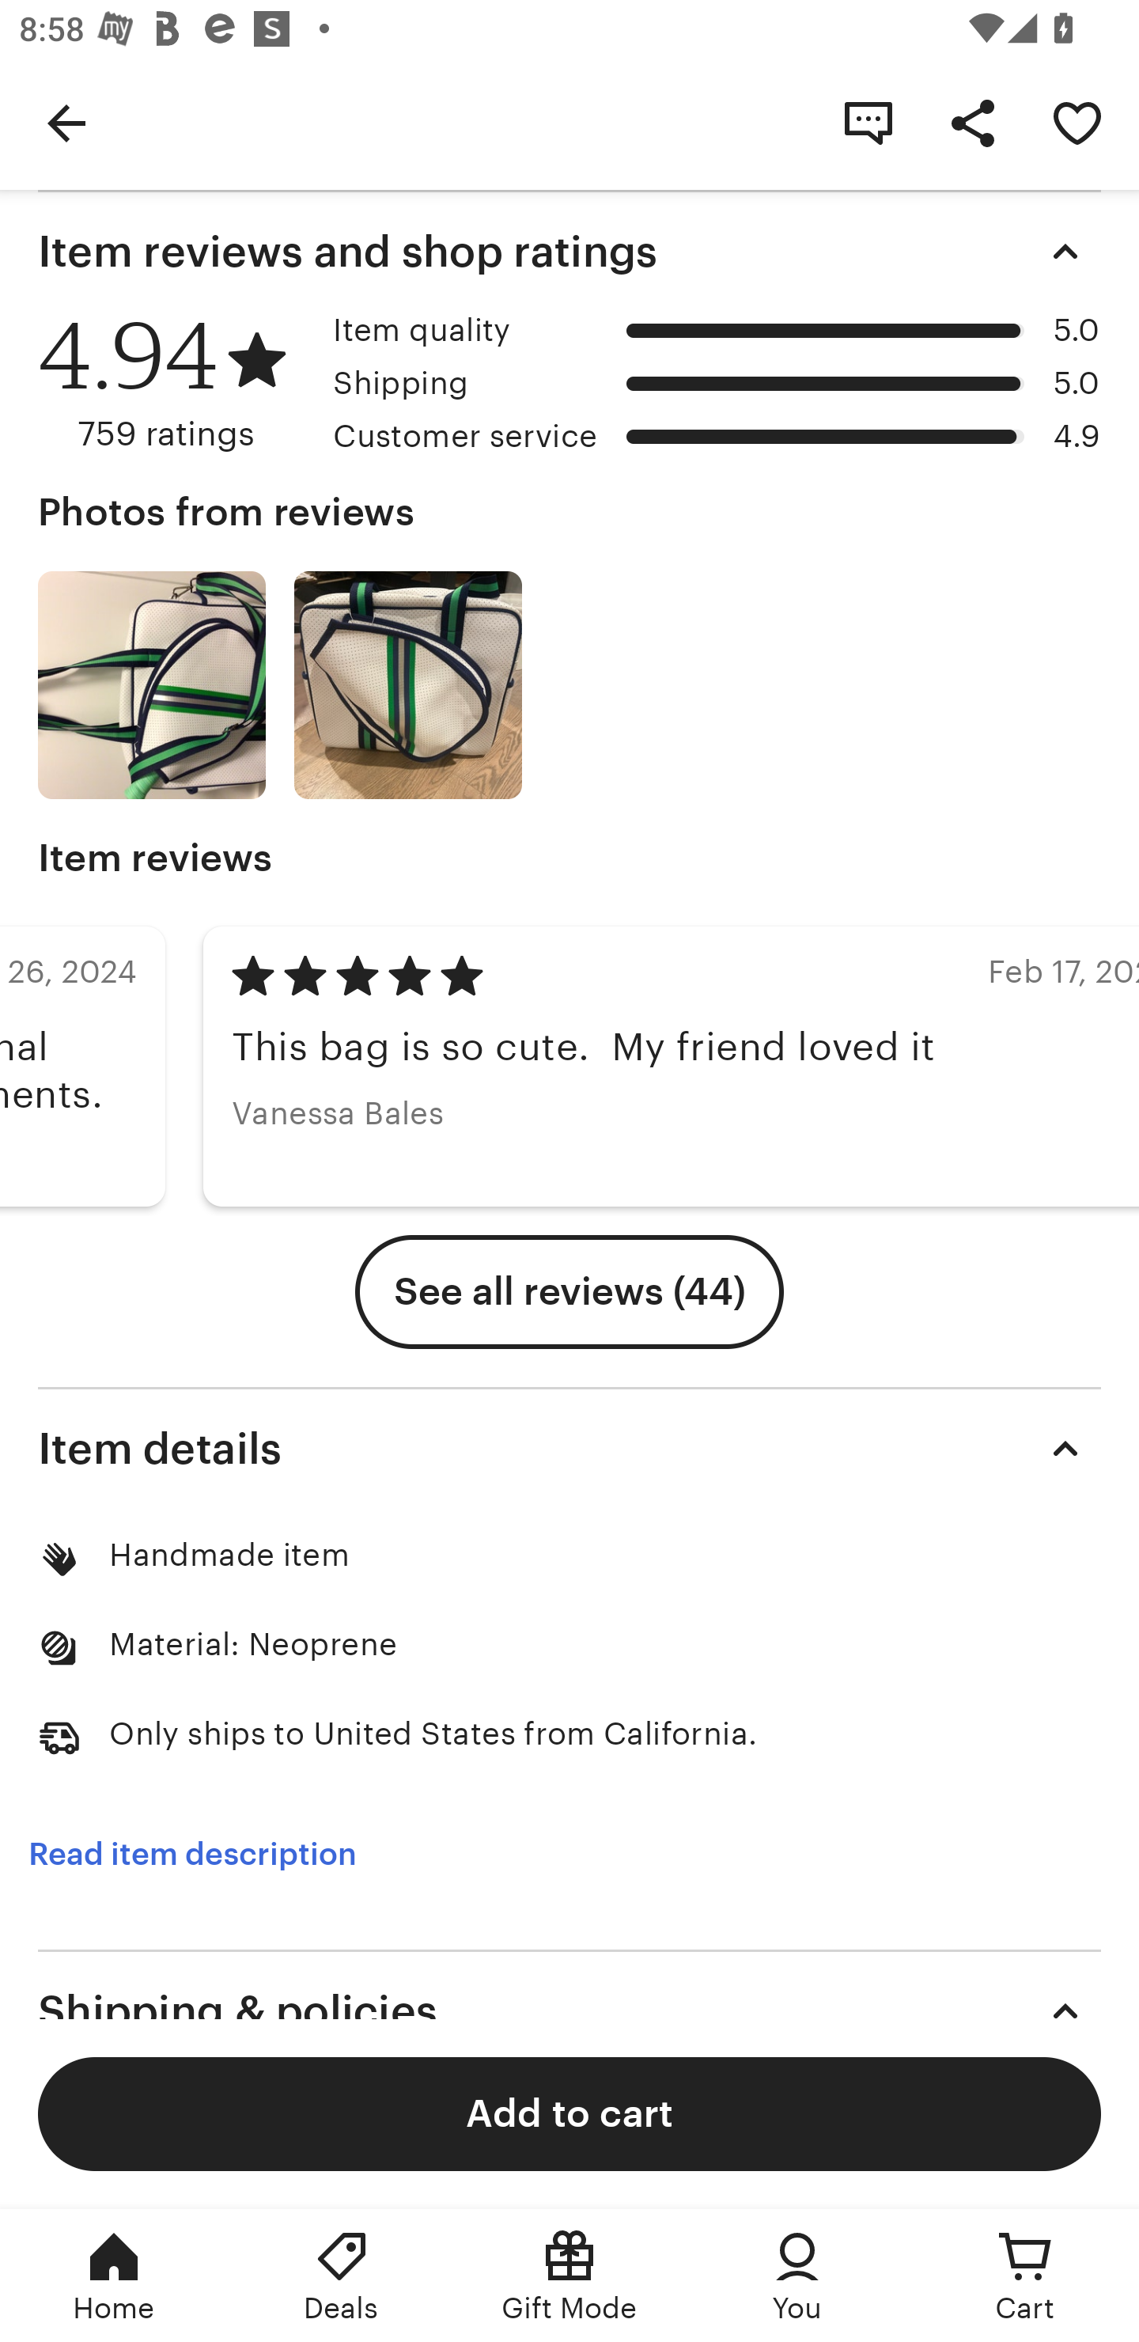  Describe the element at coordinates (1025, 2276) in the screenshot. I see `Cart` at that location.